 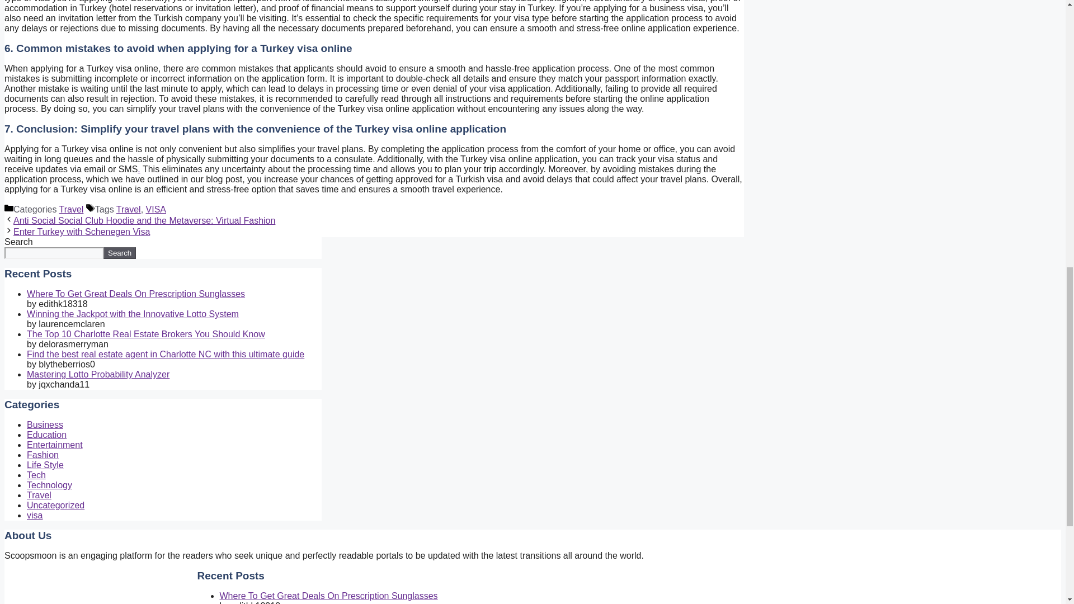 I want to click on Search, so click(x=120, y=253).